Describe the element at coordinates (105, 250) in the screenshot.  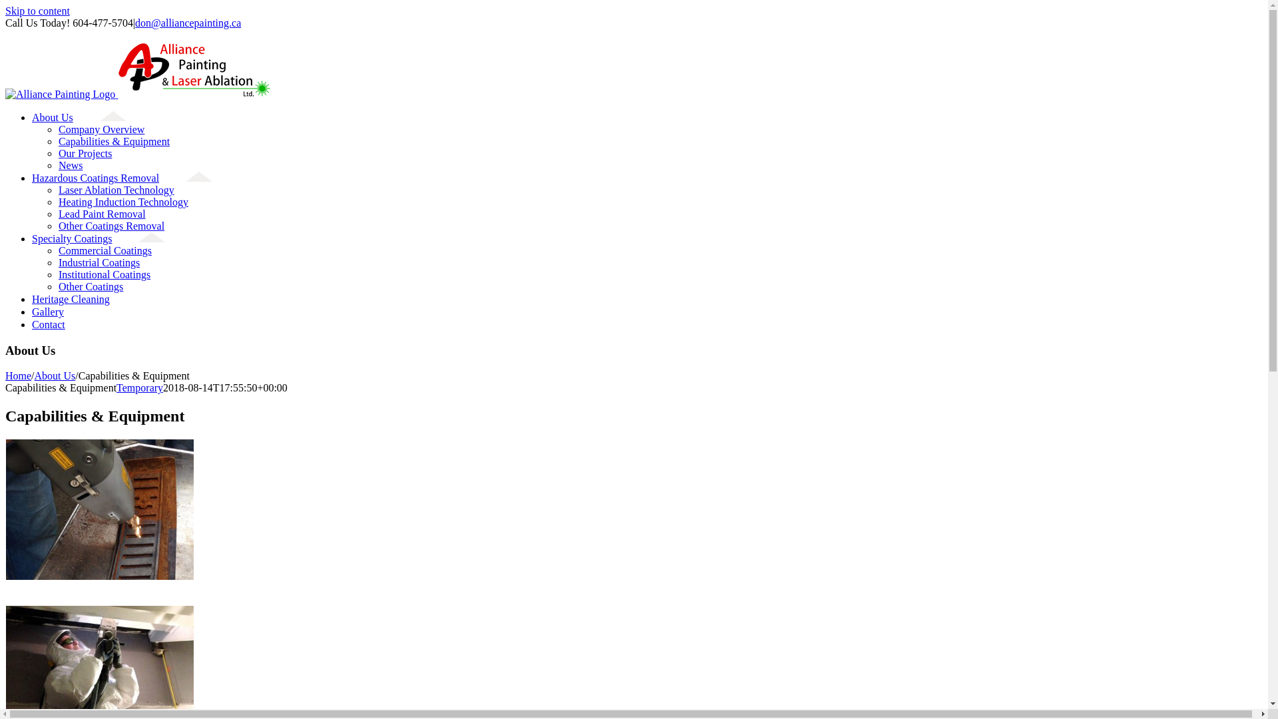
I see `Commercial Coatings` at that location.